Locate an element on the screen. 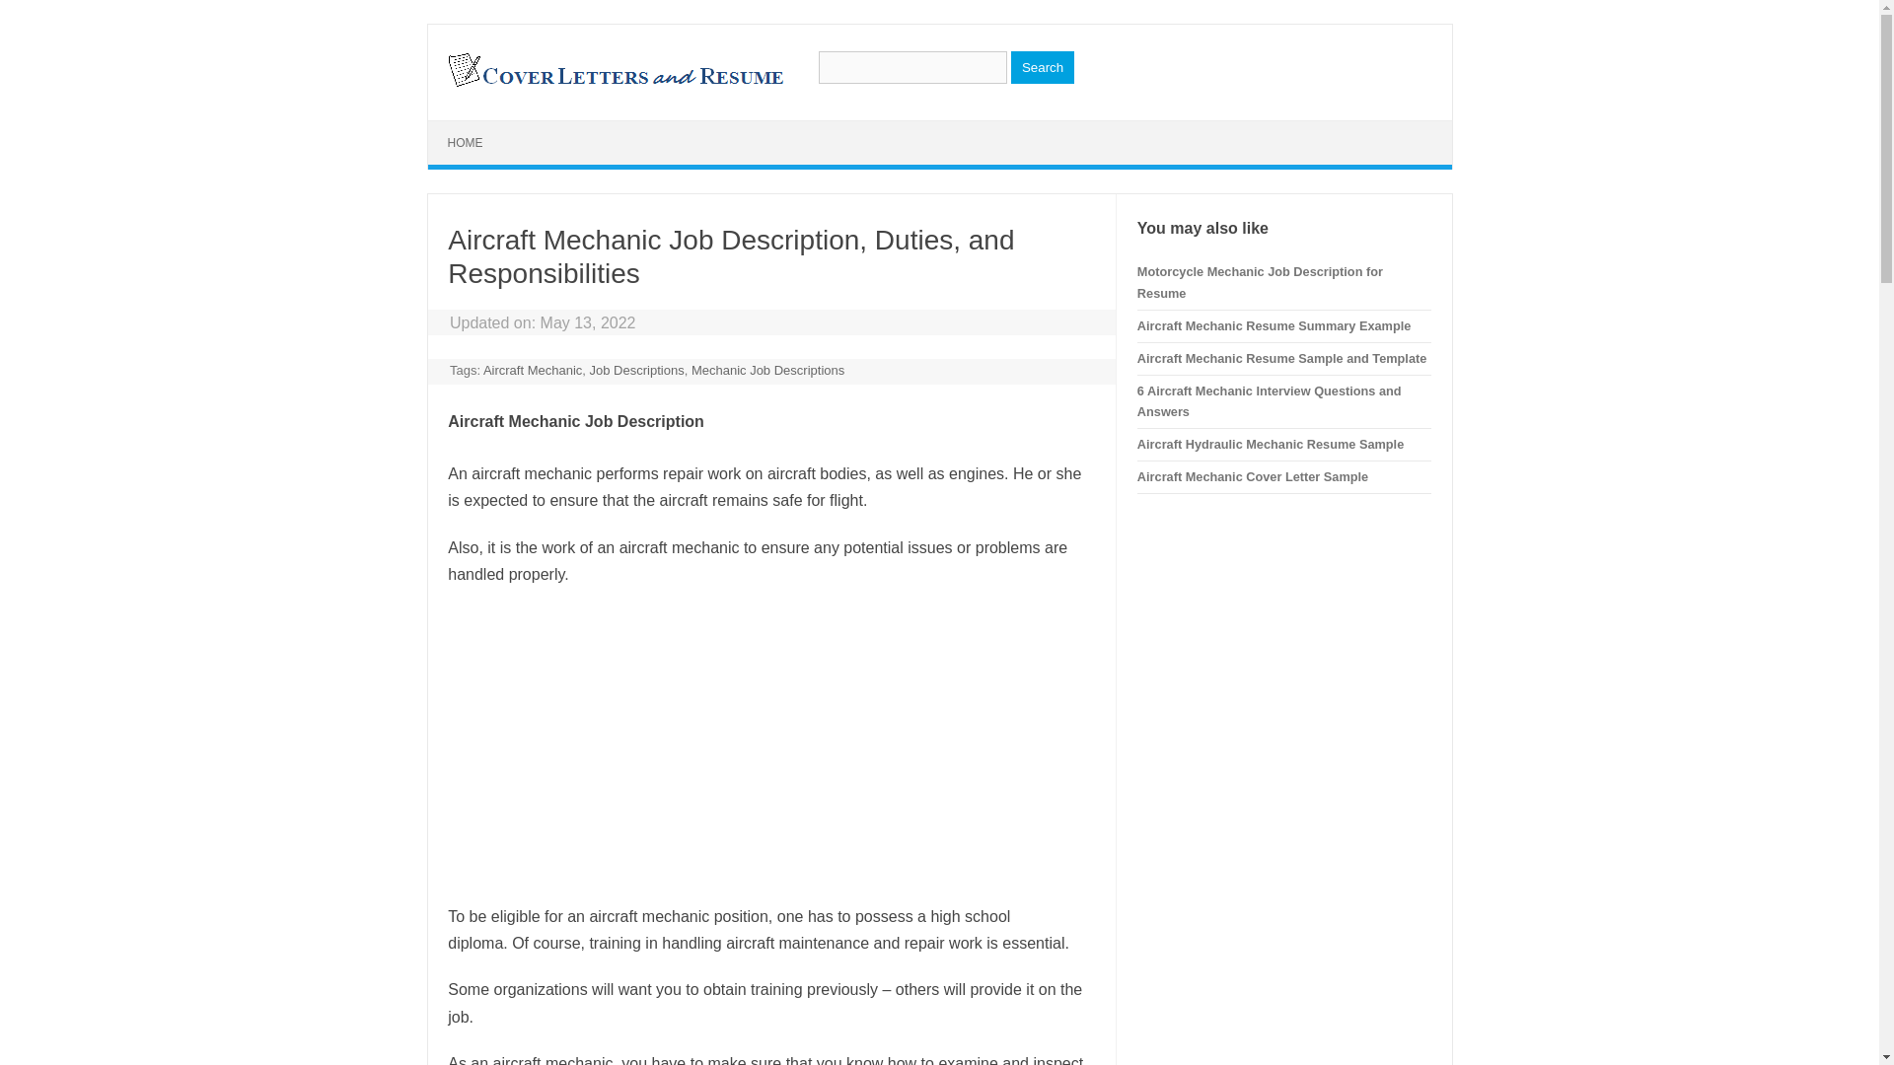  Aircraft Hydraulic Mechanic Resume Sample is located at coordinates (1271, 444).